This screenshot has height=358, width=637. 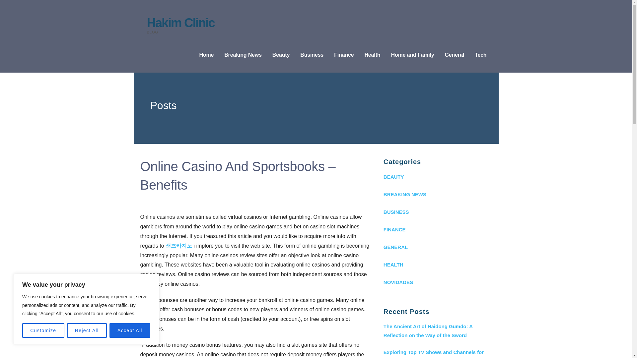 I want to click on Home, so click(x=206, y=55).